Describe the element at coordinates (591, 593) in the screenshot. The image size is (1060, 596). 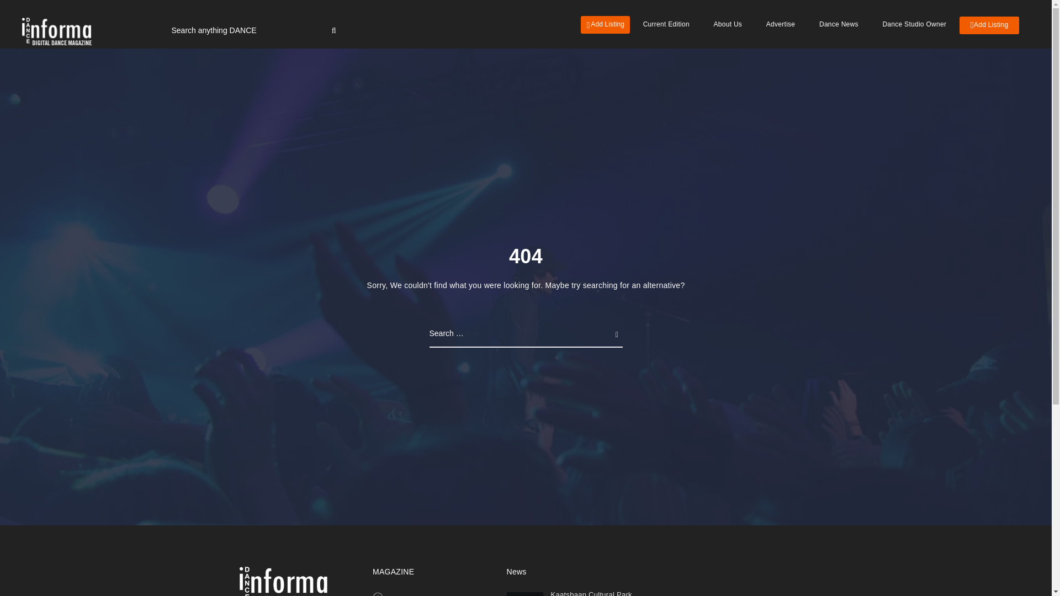
I see `Kaatsbaan Cultural Park Announces 2024 Annual Festival` at that location.